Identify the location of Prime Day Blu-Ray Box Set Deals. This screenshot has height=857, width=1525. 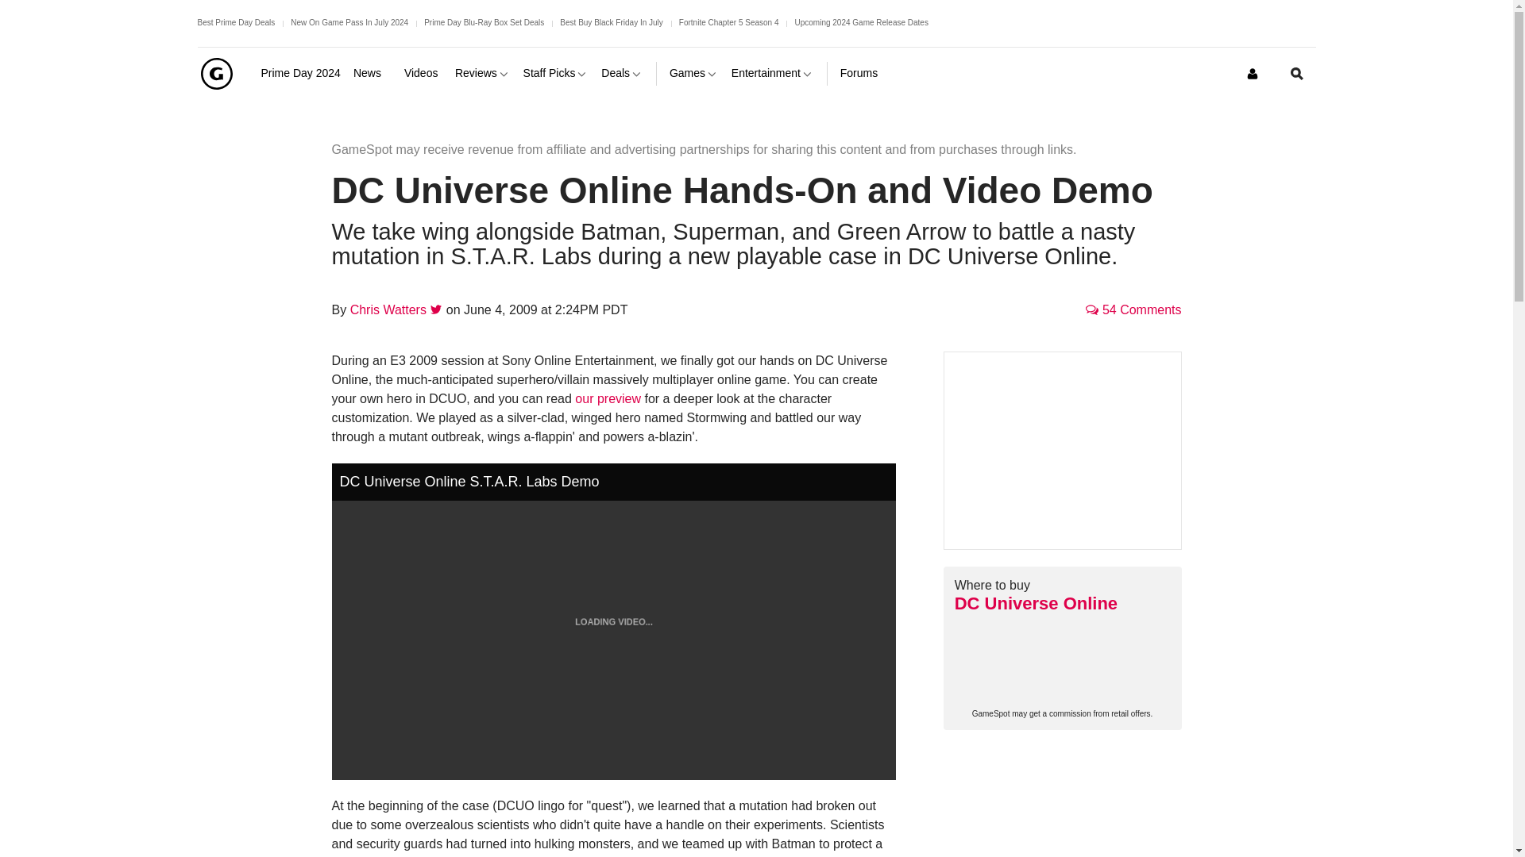
(484, 22).